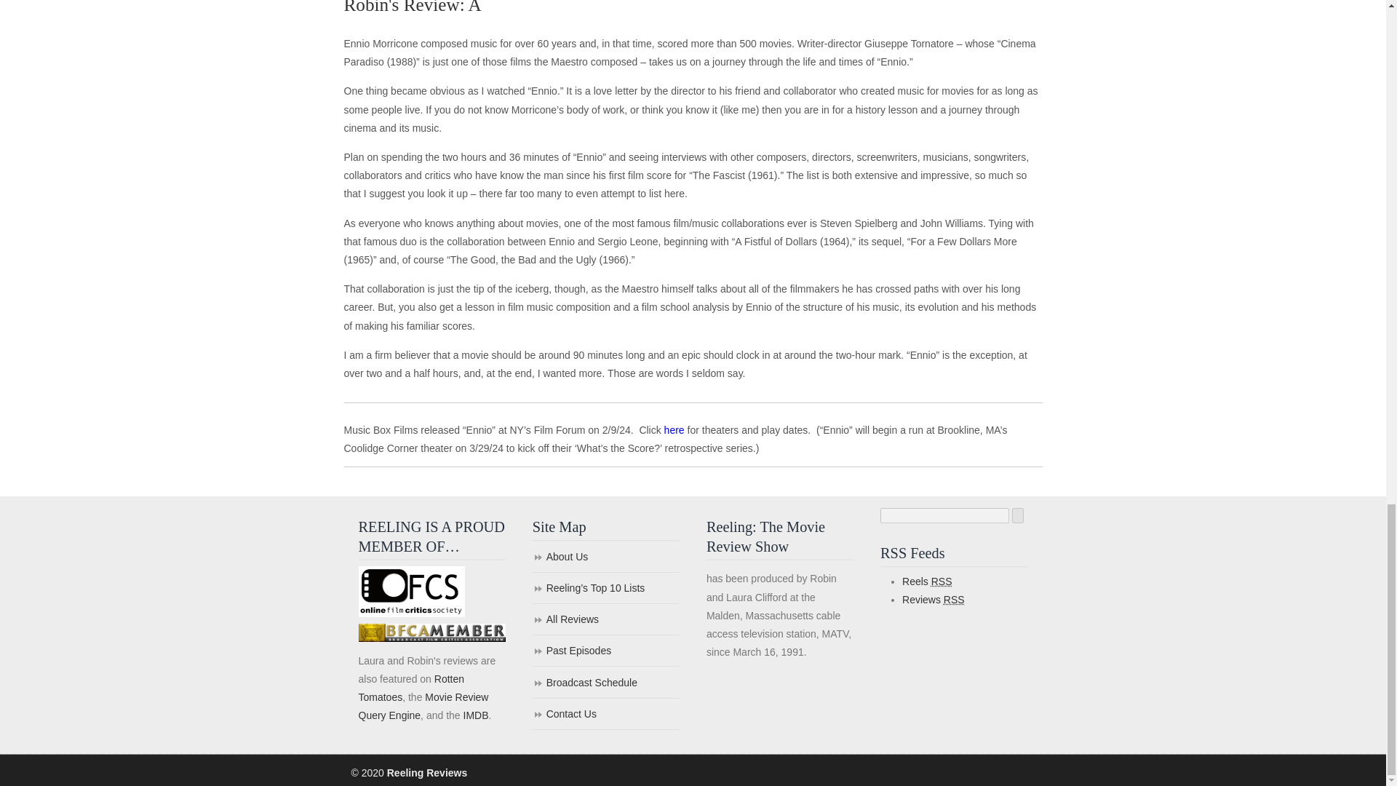 The width and height of the screenshot is (1397, 786). I want to click on Broadcast Schedule, so click(605, 684).